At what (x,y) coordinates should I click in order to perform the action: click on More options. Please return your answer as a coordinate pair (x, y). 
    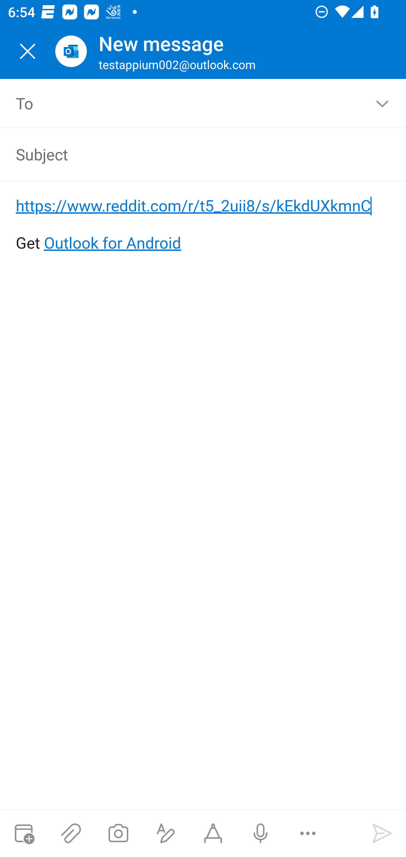
    Looking at the image, I should click on (308, 833).